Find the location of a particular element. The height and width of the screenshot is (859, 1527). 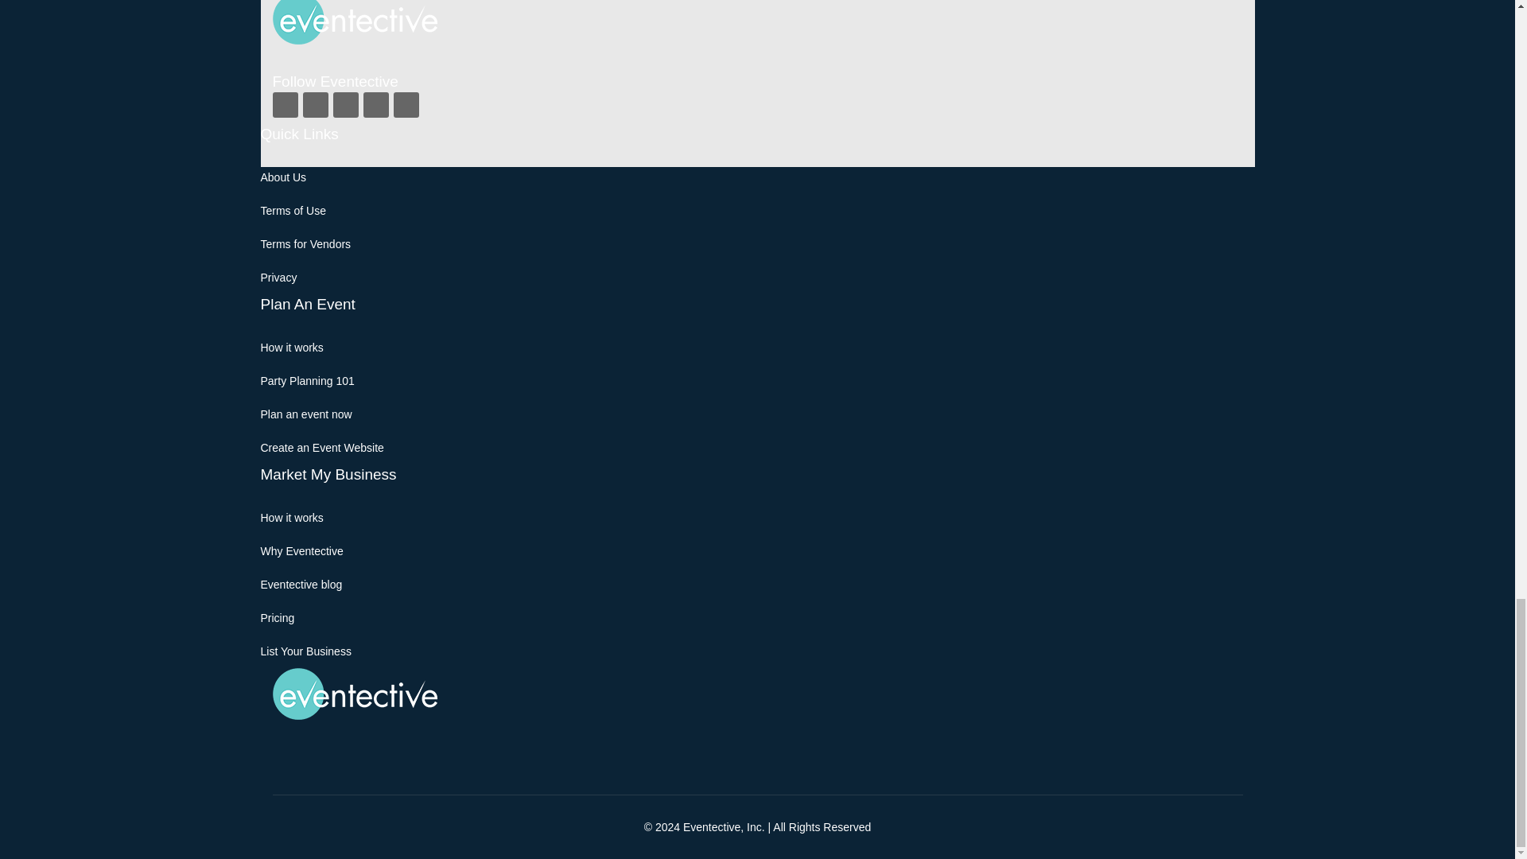

How it works is located at coordinates (293, 347).